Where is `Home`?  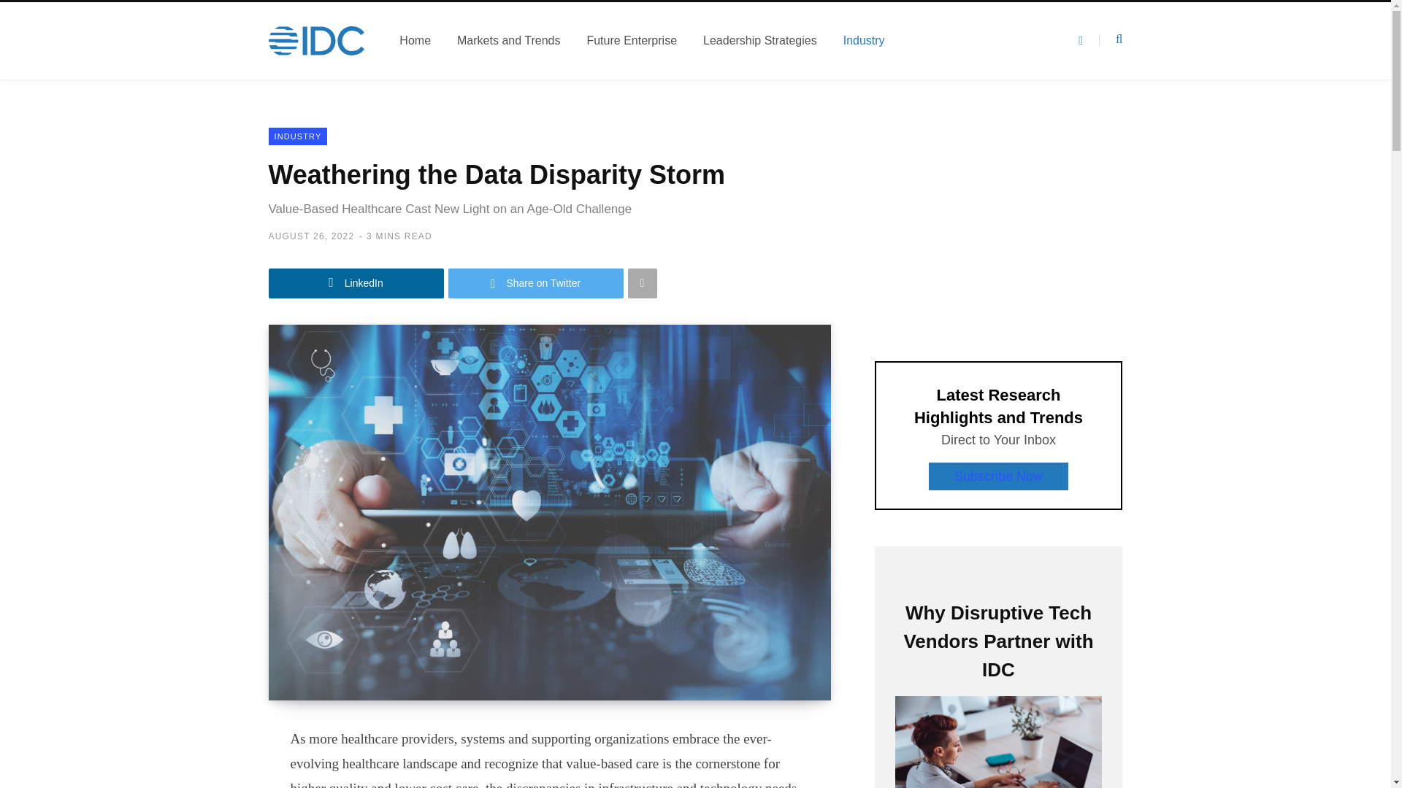
Home is located at coordinates (415, 40).